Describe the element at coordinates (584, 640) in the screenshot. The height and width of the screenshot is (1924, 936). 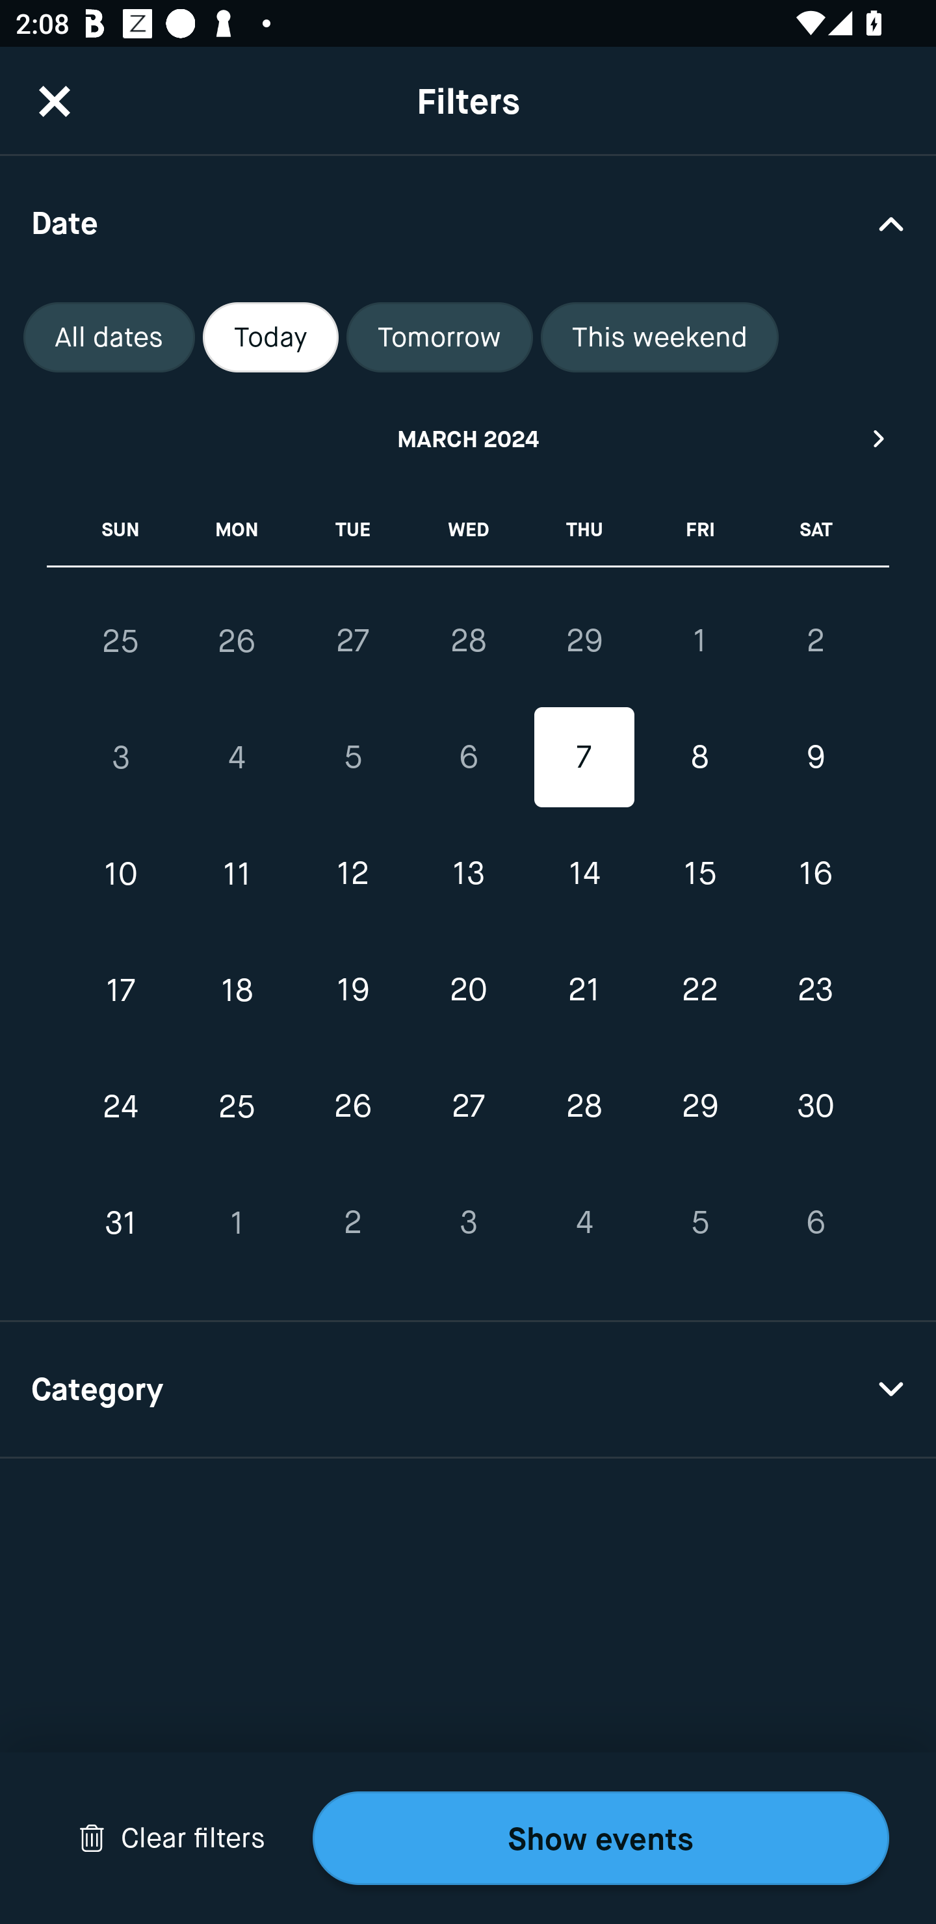
I see `29` at that location.